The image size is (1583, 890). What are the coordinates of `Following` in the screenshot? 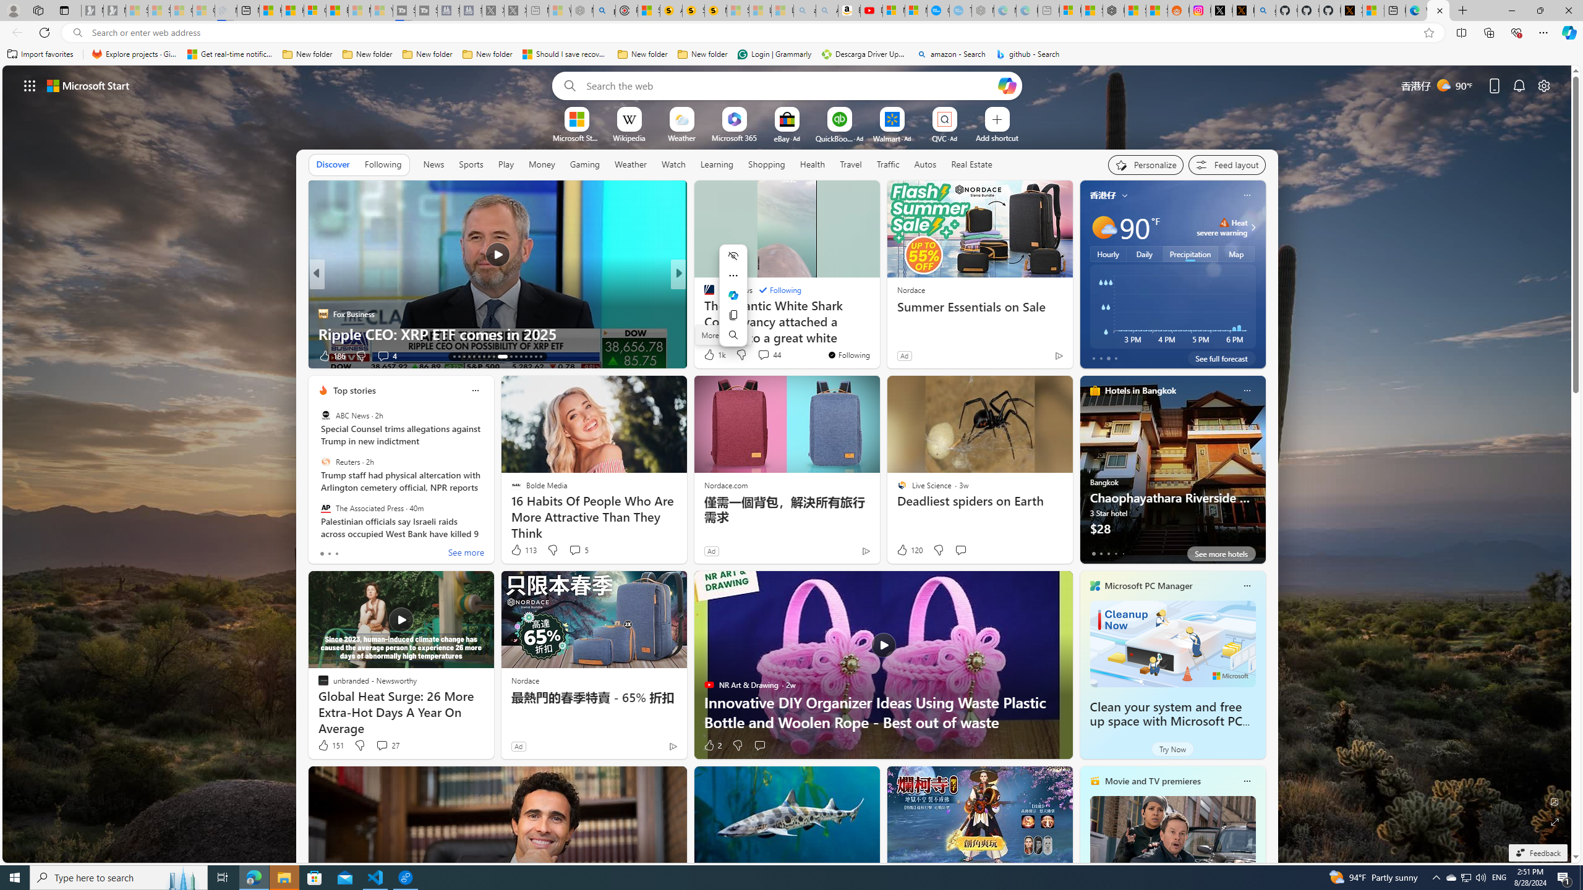 It's located at (383, 164).